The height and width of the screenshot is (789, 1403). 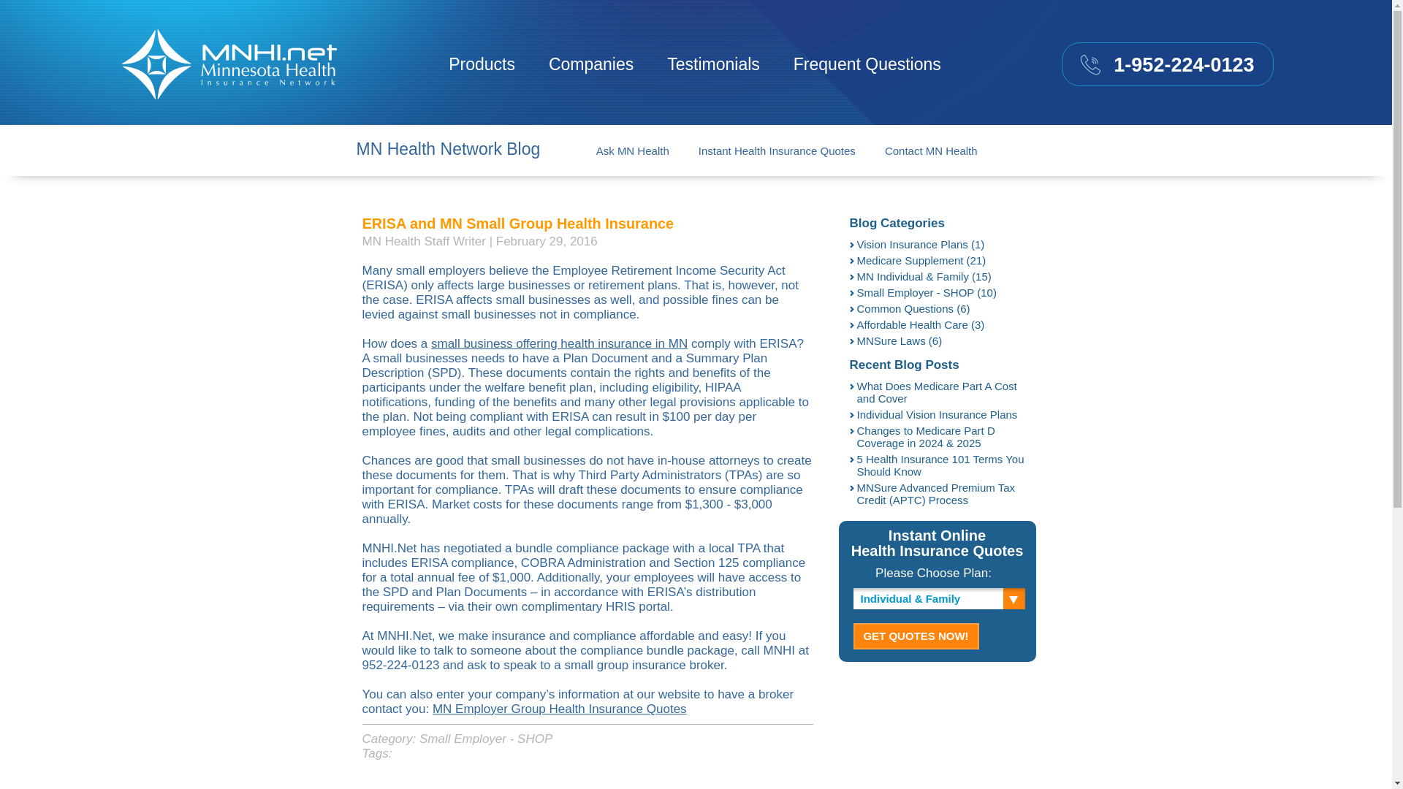 What do you see at coordinates (558, 343) in the screenshot?
I see `small business offering health insurance in MN` at bounding box center [558, 343].